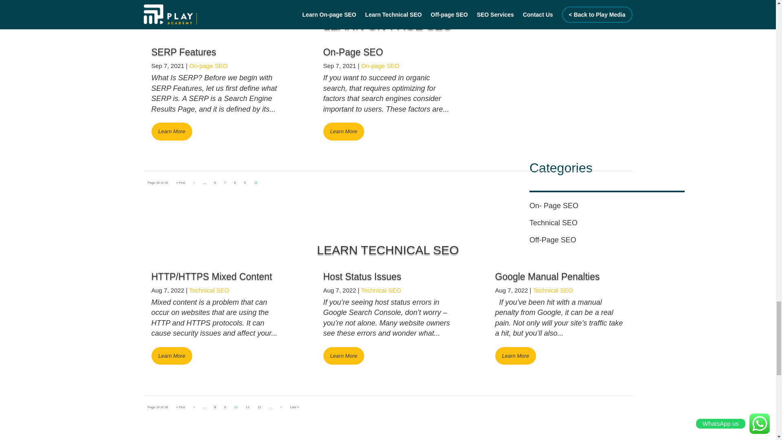  I want to click on 7, so click(225, 183).